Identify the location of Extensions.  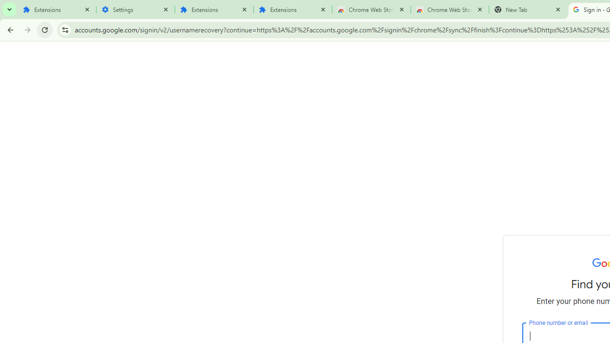
(214, 10).